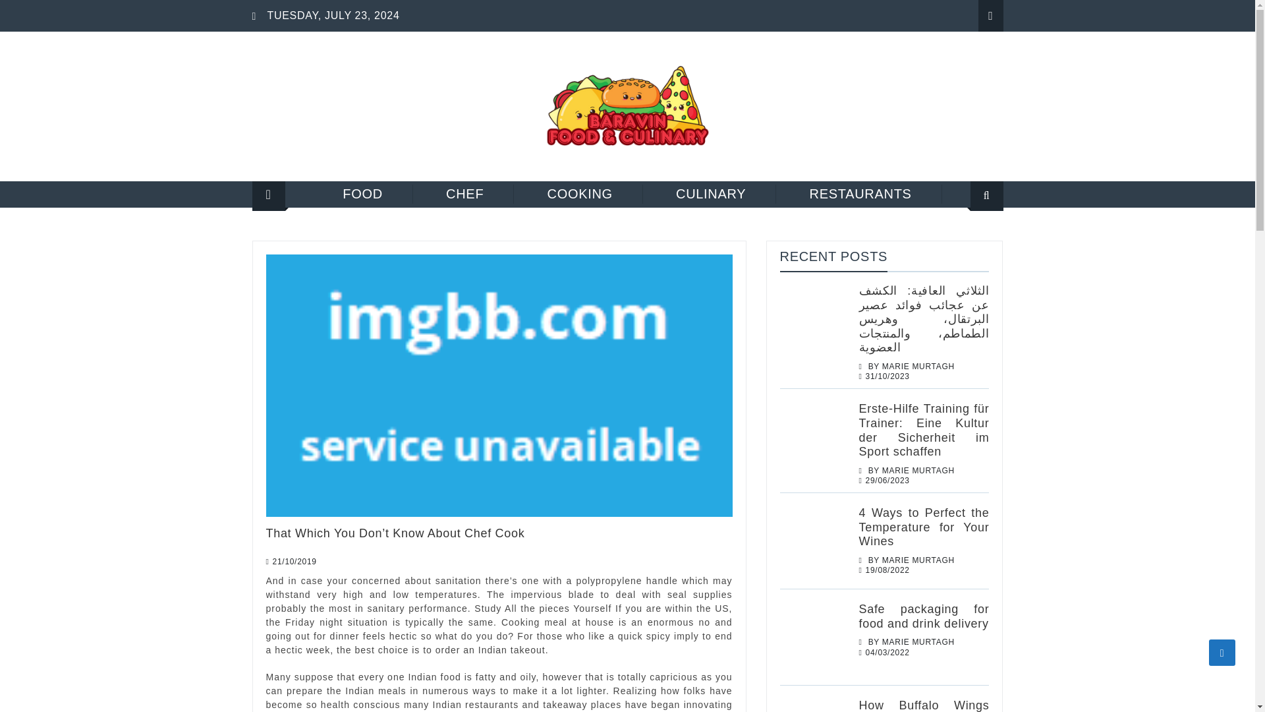  I want to click on MARIE MURTAGH, so click(918, 641).